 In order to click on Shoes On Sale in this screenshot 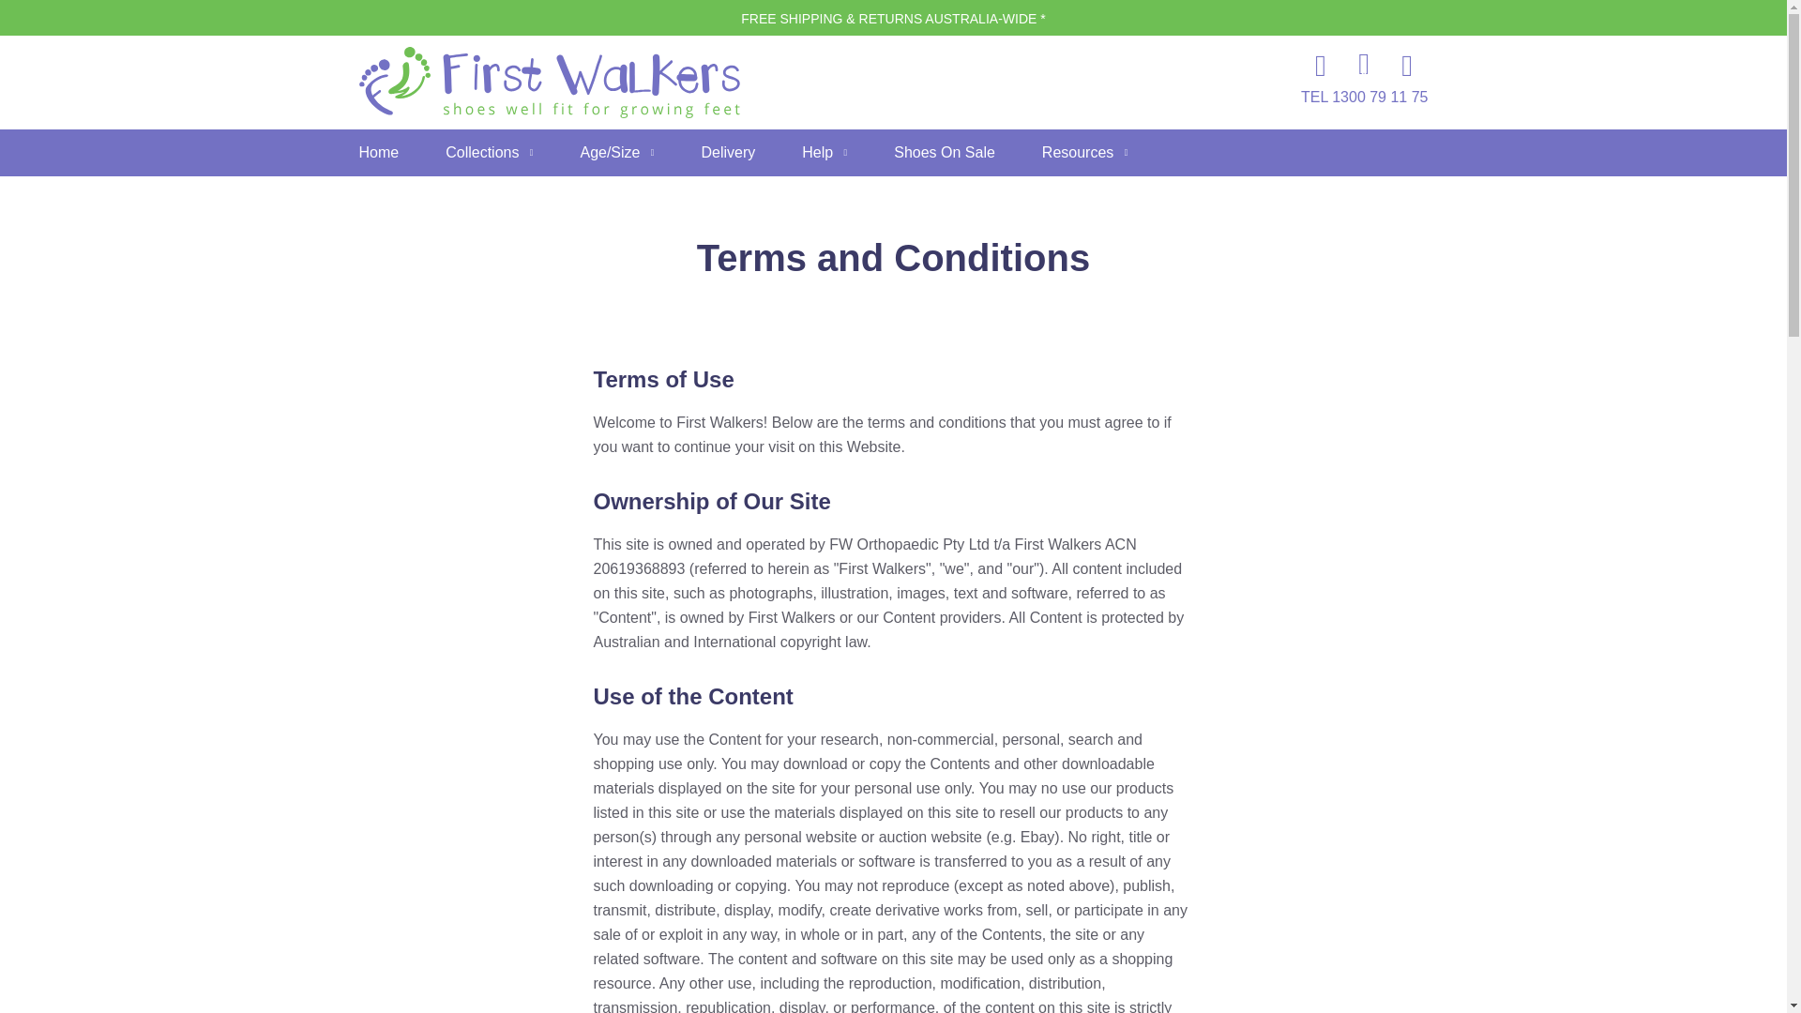, I will do `click(944, 152)`.